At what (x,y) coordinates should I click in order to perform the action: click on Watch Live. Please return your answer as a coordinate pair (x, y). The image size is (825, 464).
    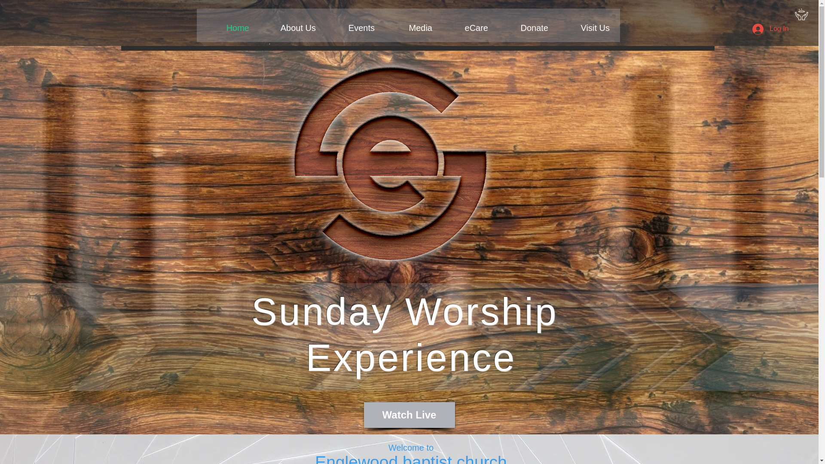
    Looking at the image, I should click on (409, 415).